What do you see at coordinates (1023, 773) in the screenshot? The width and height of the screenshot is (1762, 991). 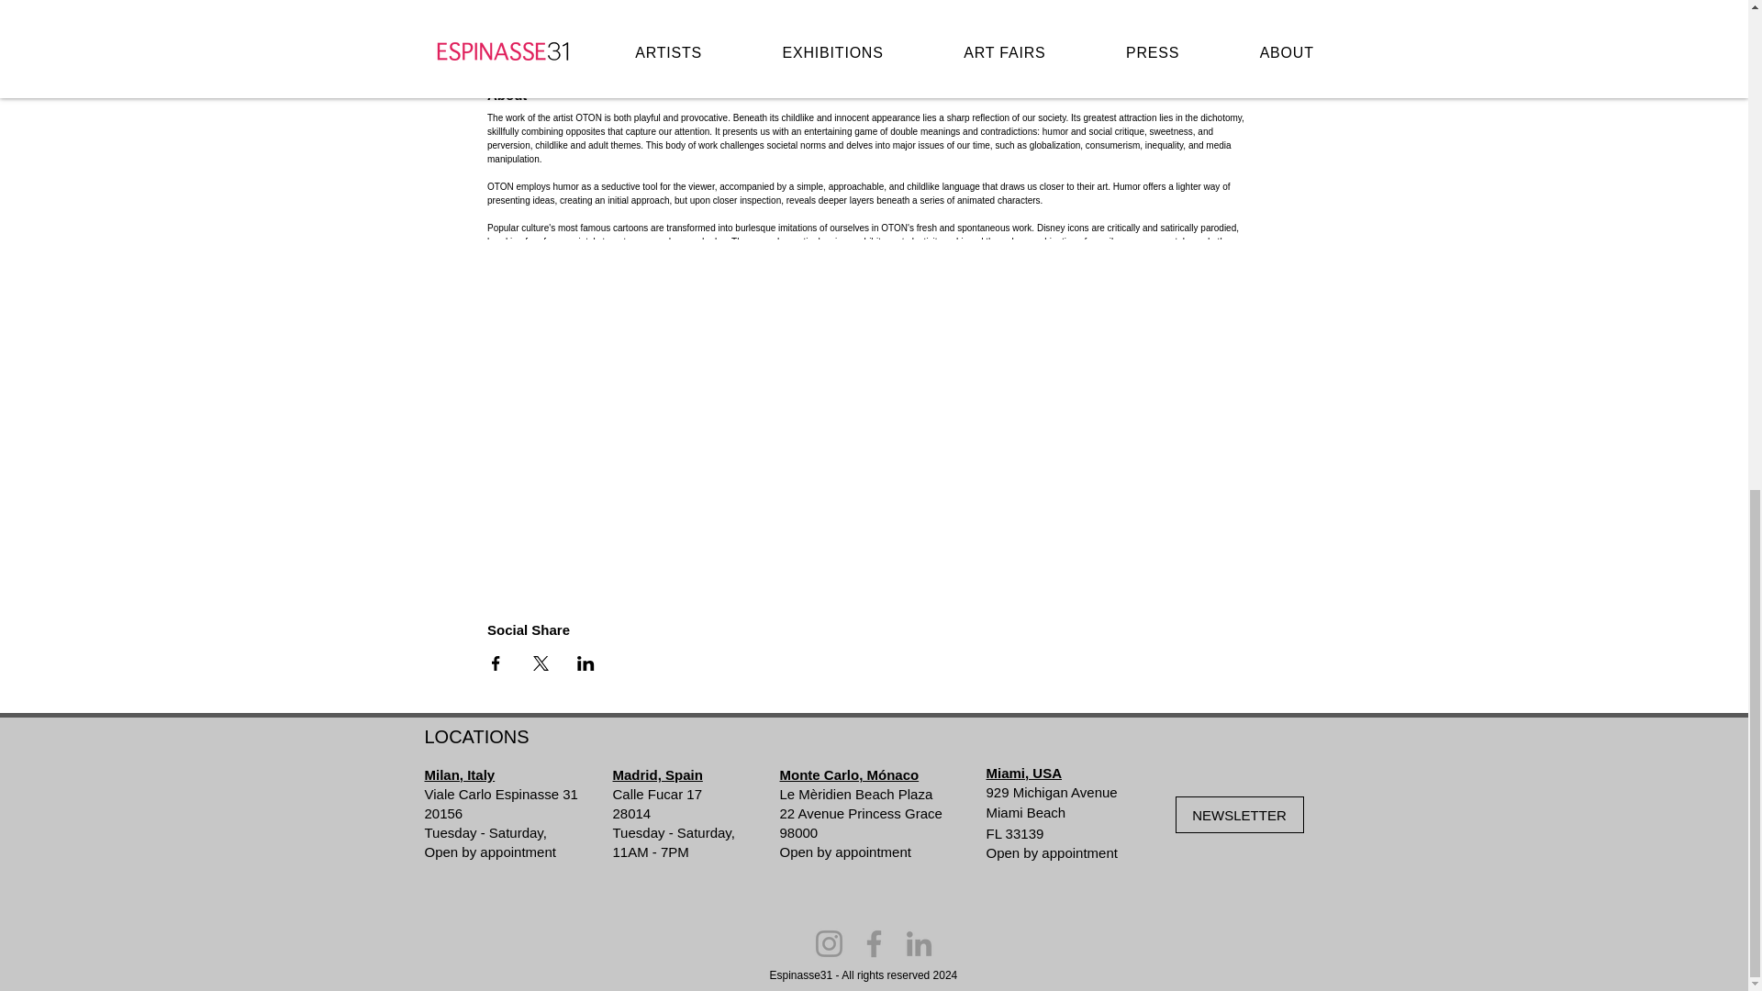 I see `Miami, USA` at bounding box center [1023, 773].